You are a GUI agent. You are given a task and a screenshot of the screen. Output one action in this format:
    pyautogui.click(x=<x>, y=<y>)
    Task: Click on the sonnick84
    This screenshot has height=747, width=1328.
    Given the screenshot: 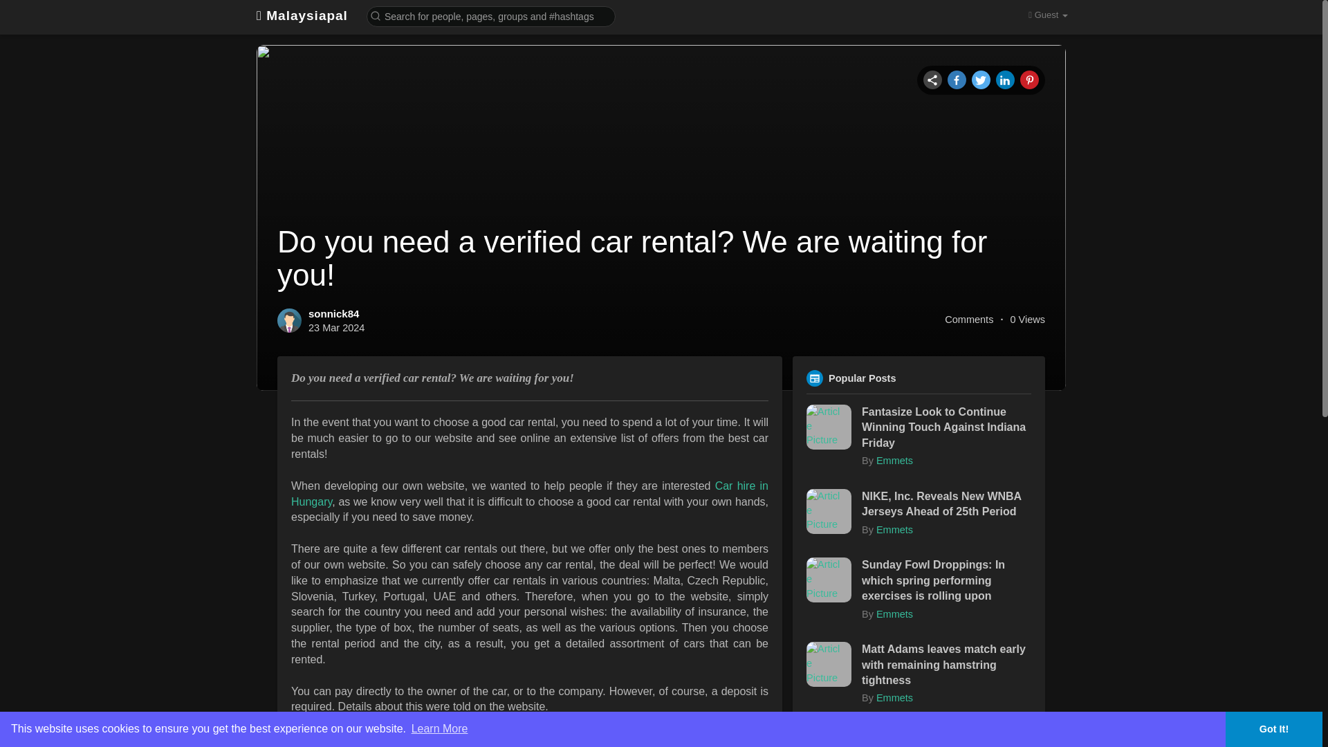 What is the action you would take?
    pyautogui.click(x=333, y=313)
    